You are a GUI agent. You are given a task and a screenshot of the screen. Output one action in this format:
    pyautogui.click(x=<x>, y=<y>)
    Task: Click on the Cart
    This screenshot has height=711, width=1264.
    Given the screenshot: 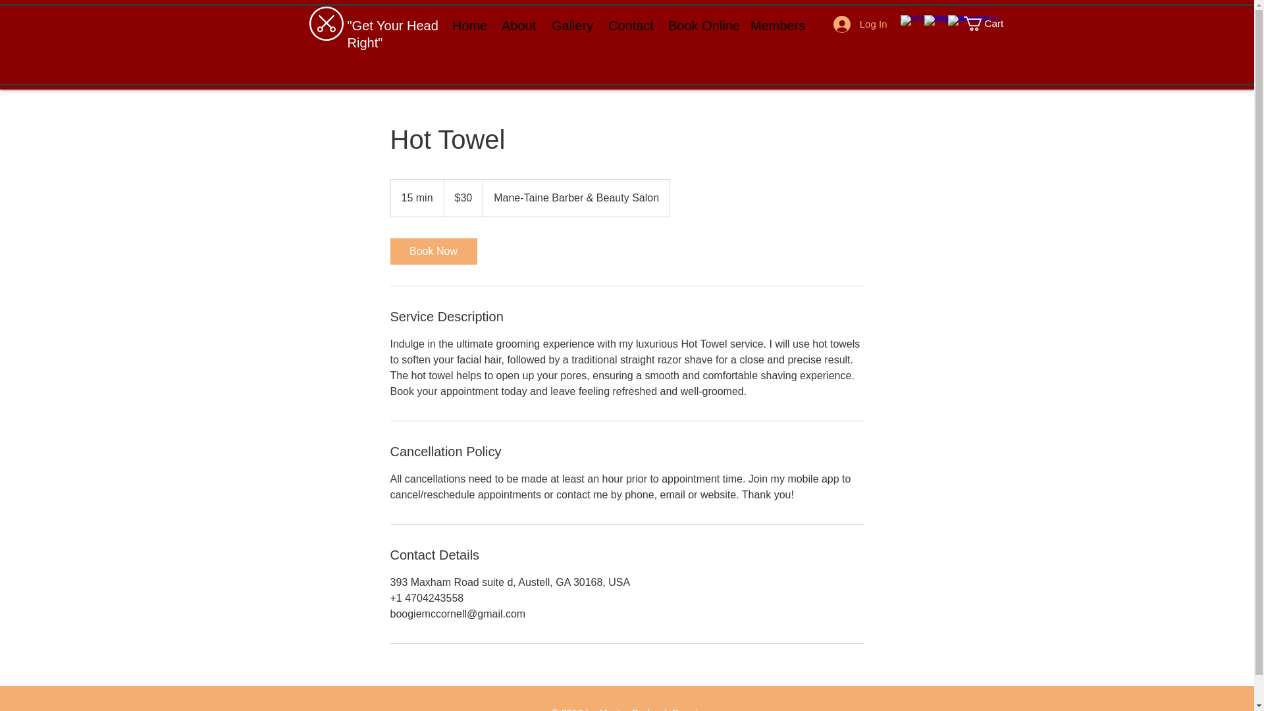 What is the action you would take?
    pyautogui.click(x=990, y=24)
    